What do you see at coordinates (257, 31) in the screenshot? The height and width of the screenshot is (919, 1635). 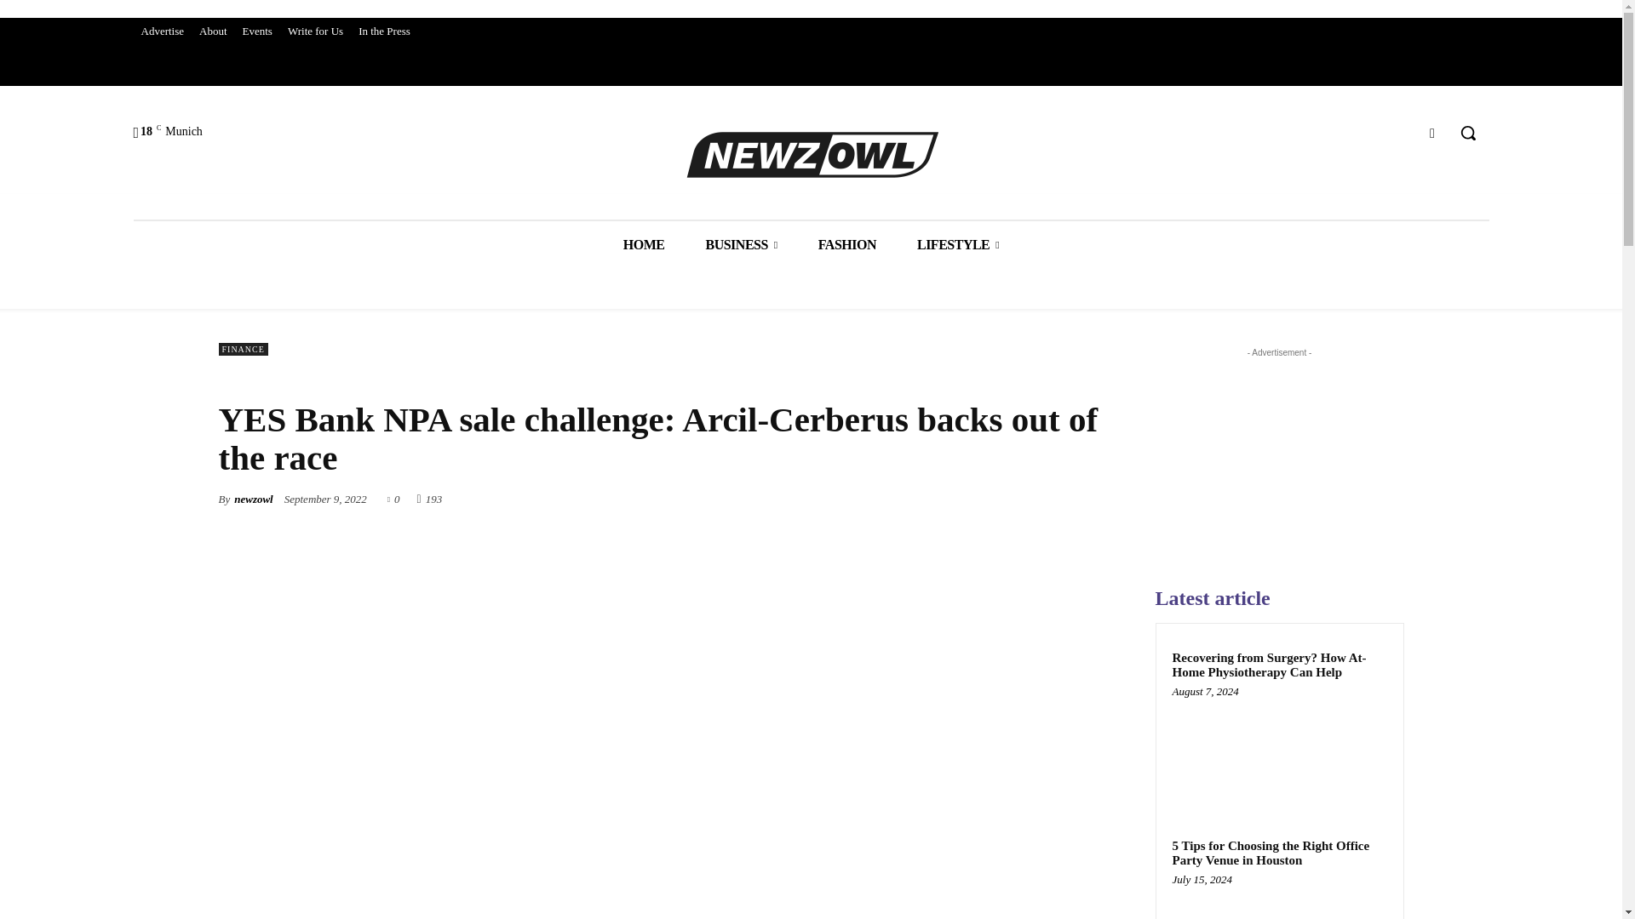 I see `Events` at bounding box center [257, 31].